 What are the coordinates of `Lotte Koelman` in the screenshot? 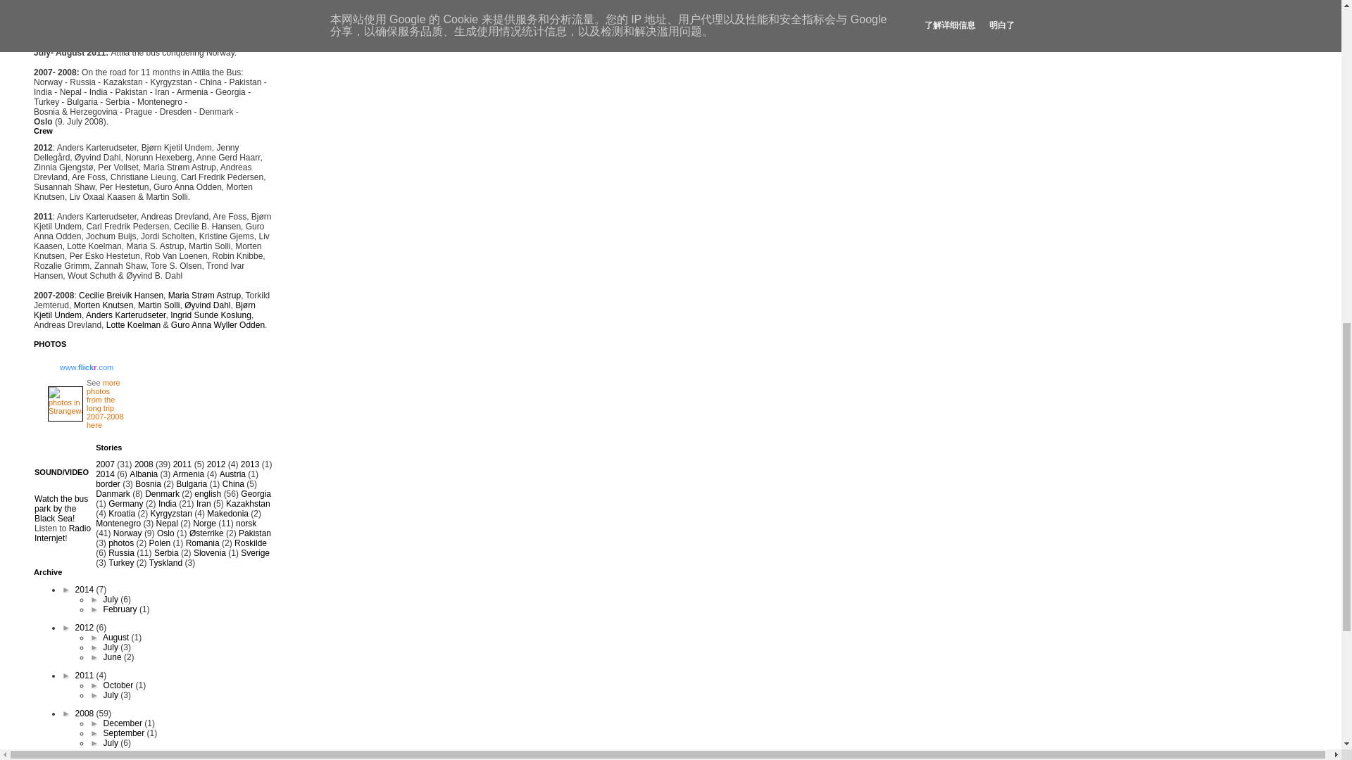 It's located at (134, 324).